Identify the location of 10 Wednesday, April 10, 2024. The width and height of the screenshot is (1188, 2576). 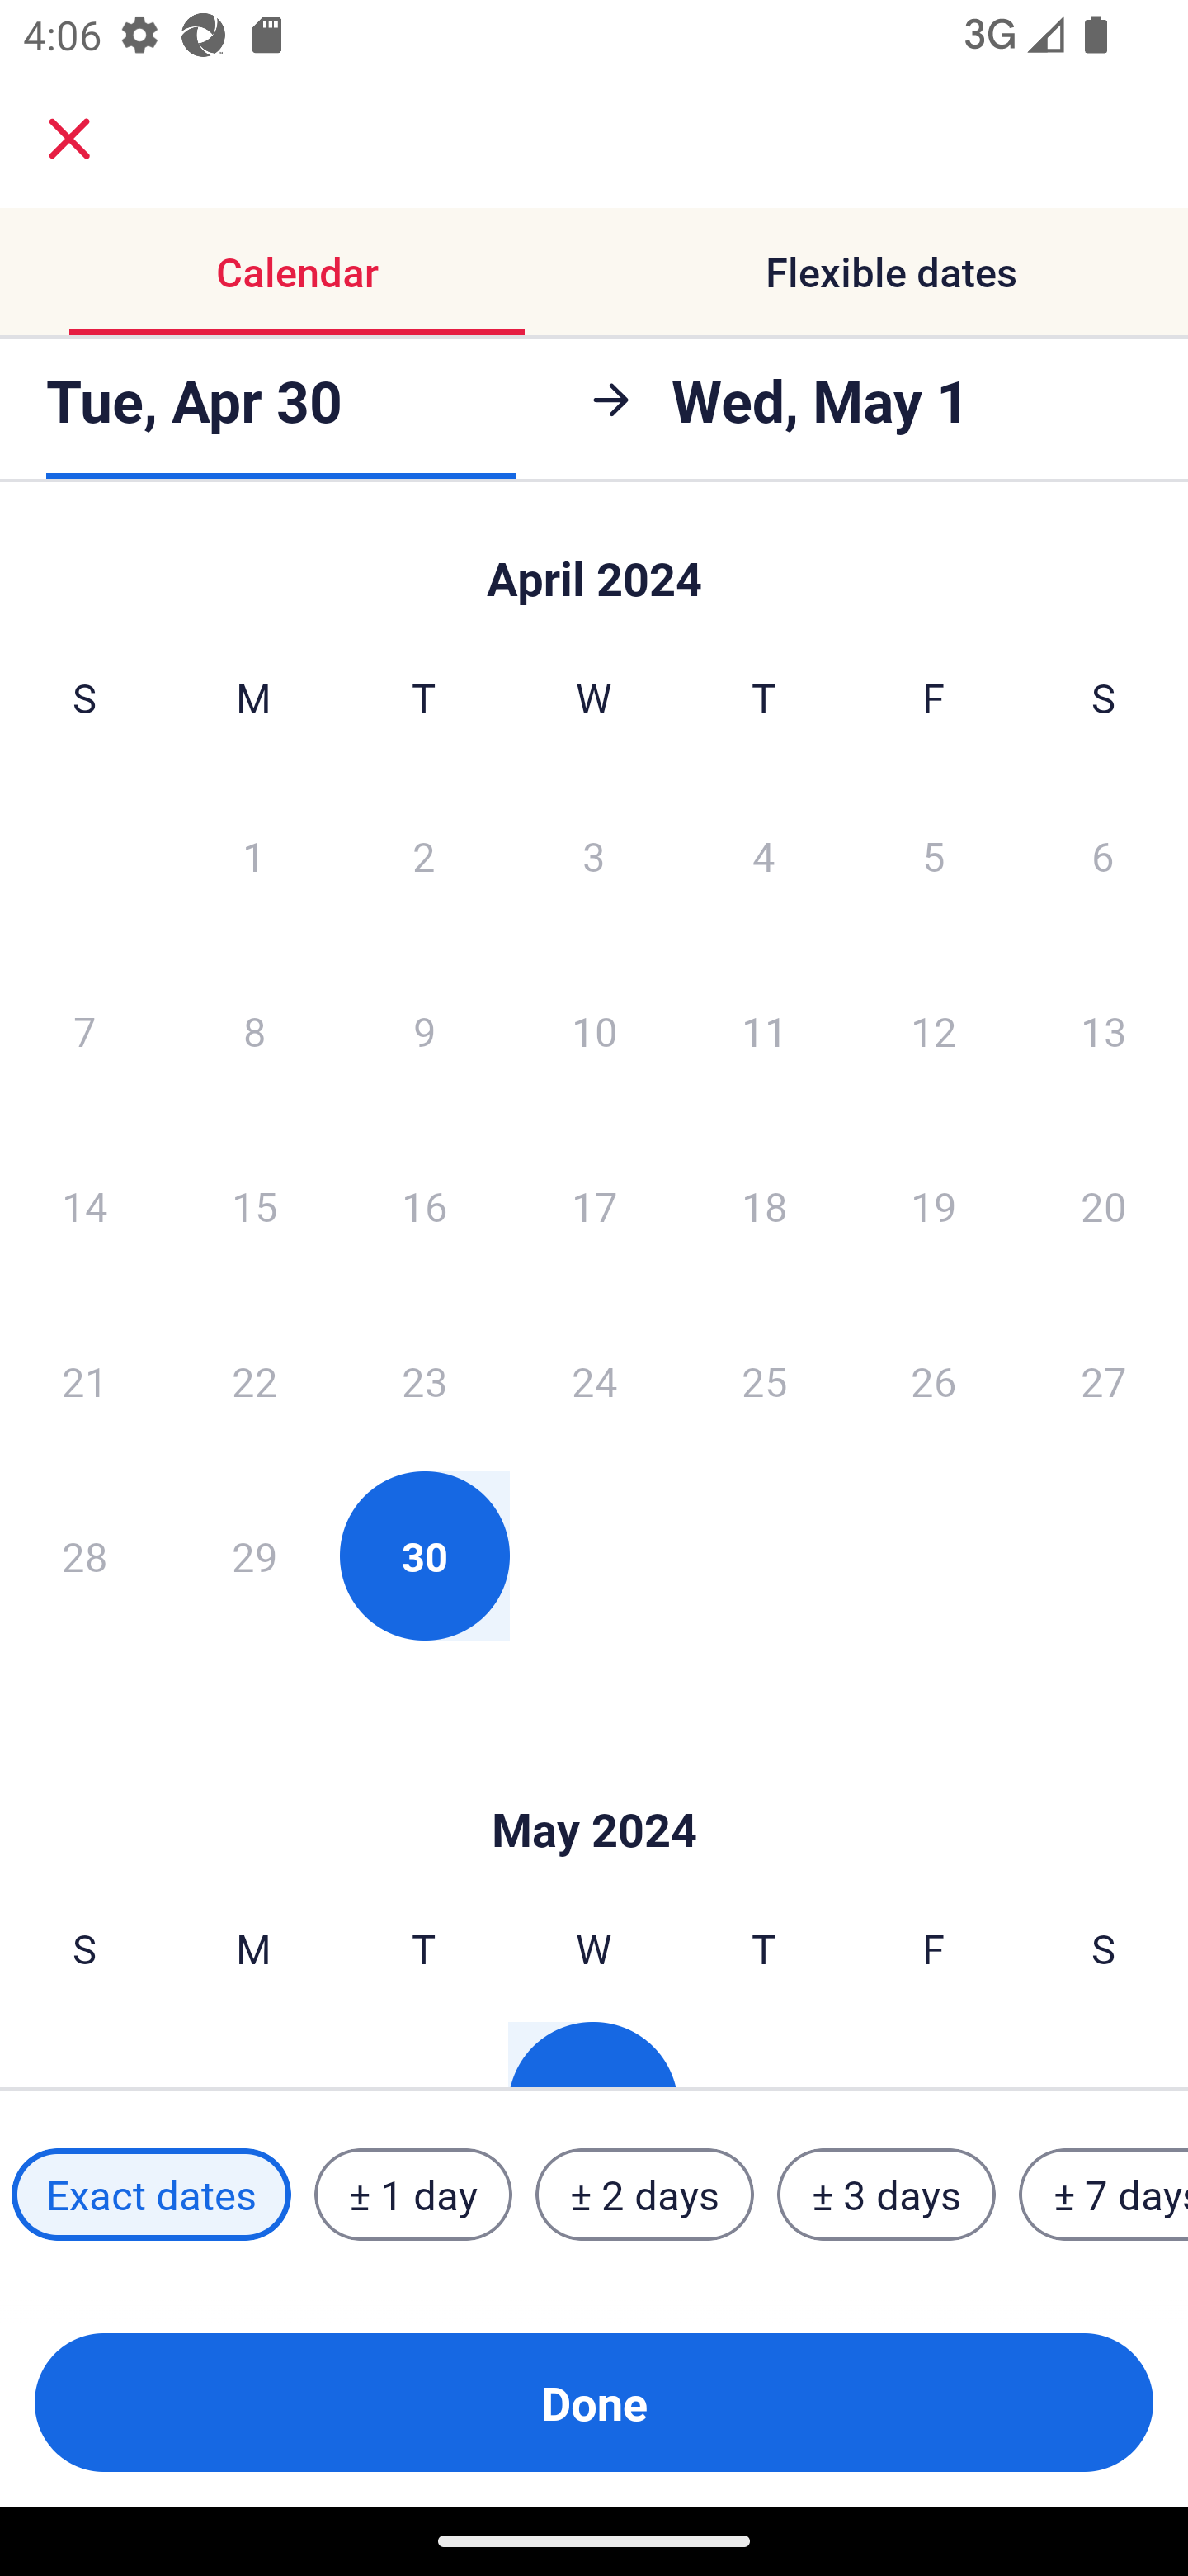
(594, 1030).